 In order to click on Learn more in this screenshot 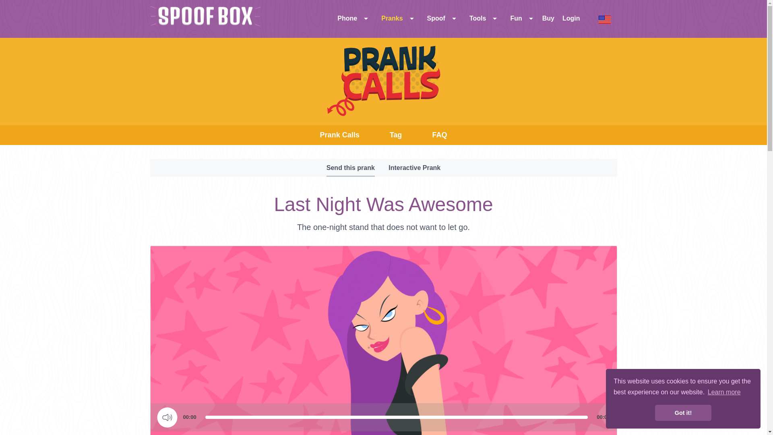, I will do `click(724, 392)`.